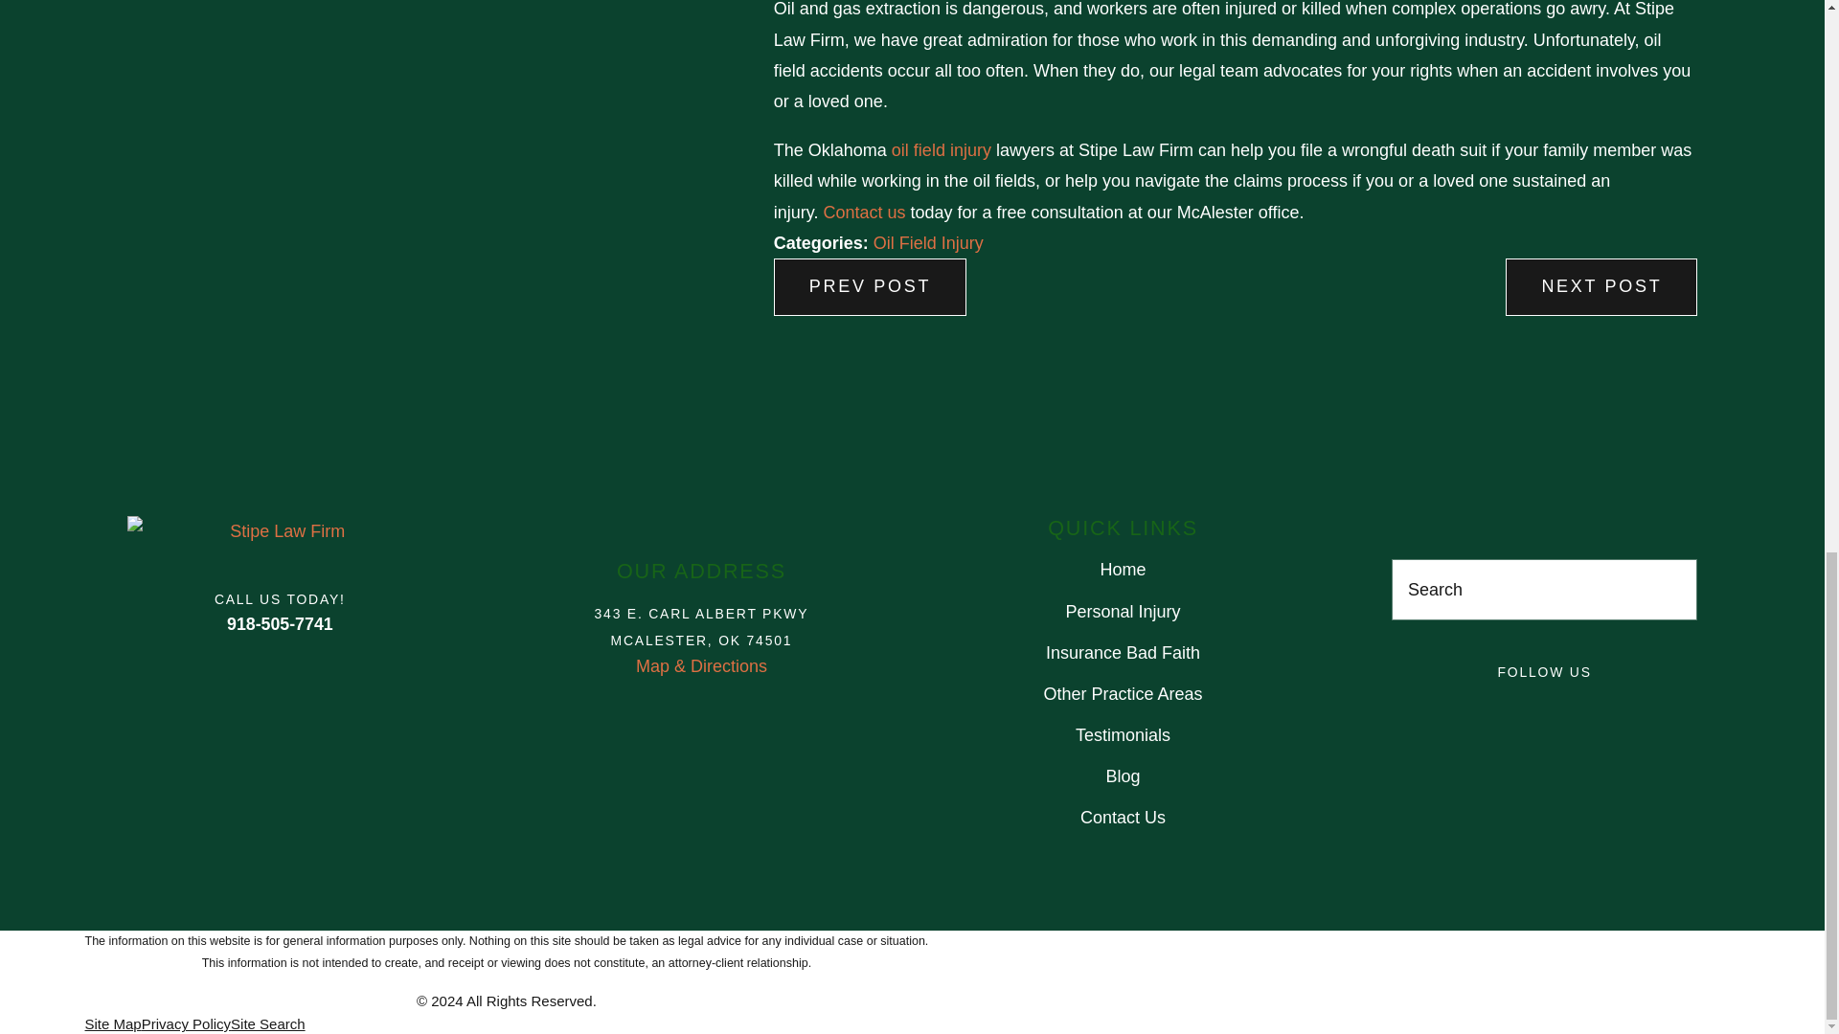  I want to click on Home, so click(280, 530).